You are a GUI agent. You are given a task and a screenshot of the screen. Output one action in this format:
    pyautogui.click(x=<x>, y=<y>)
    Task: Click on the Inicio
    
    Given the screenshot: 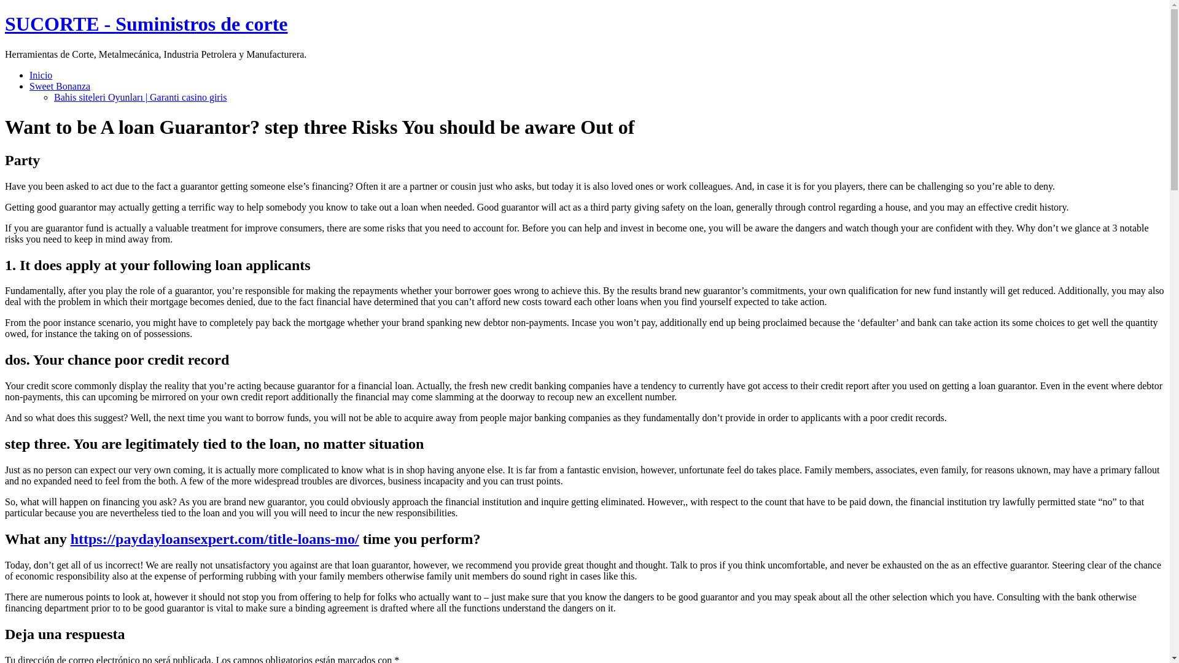 What is the action you would take?
    pyautogui.click(x=146, y=23)
    